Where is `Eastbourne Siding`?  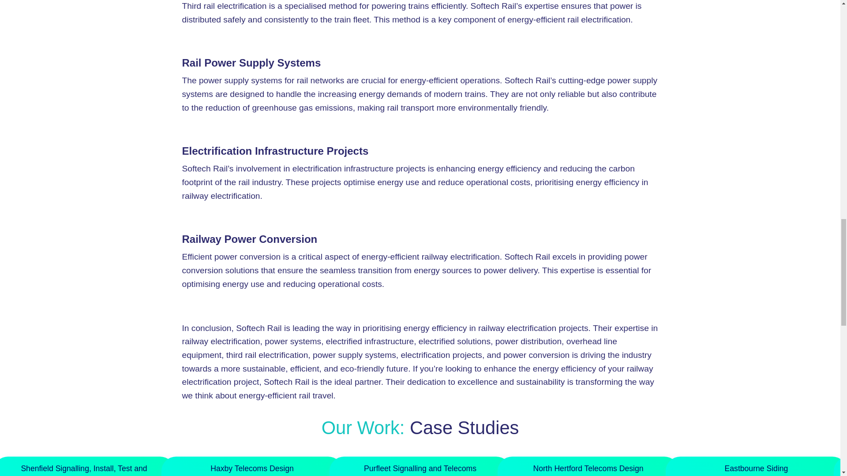 Eastbourne Siding is located at coordinates (757, 469).